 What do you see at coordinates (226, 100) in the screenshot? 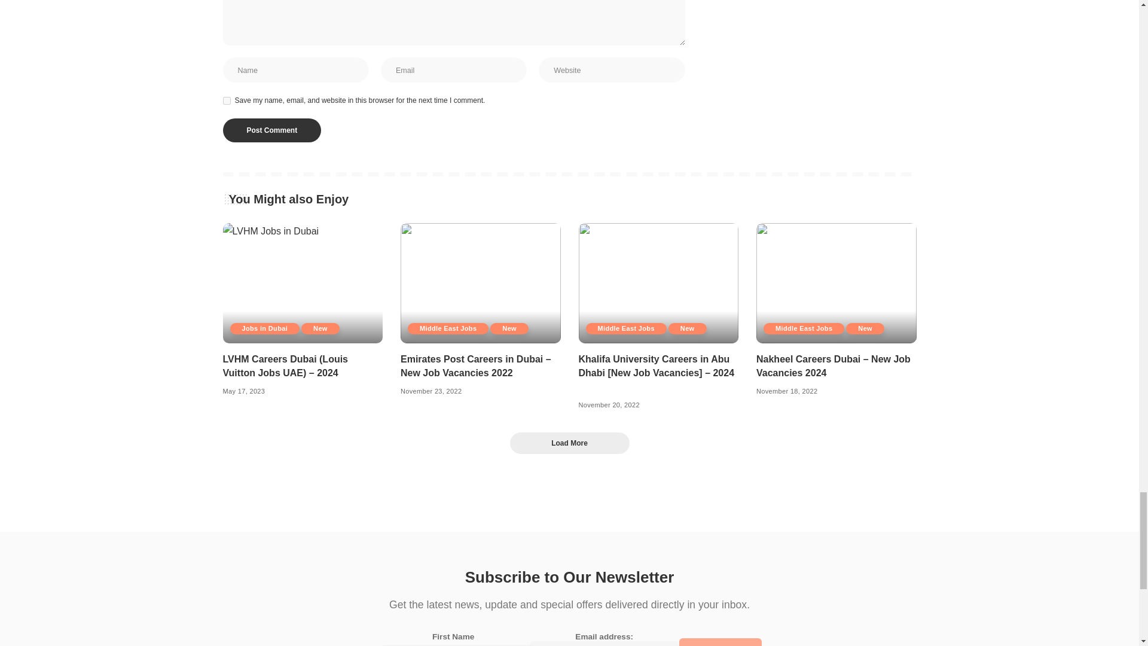
I see `yes` at bounding box center [226, 100].